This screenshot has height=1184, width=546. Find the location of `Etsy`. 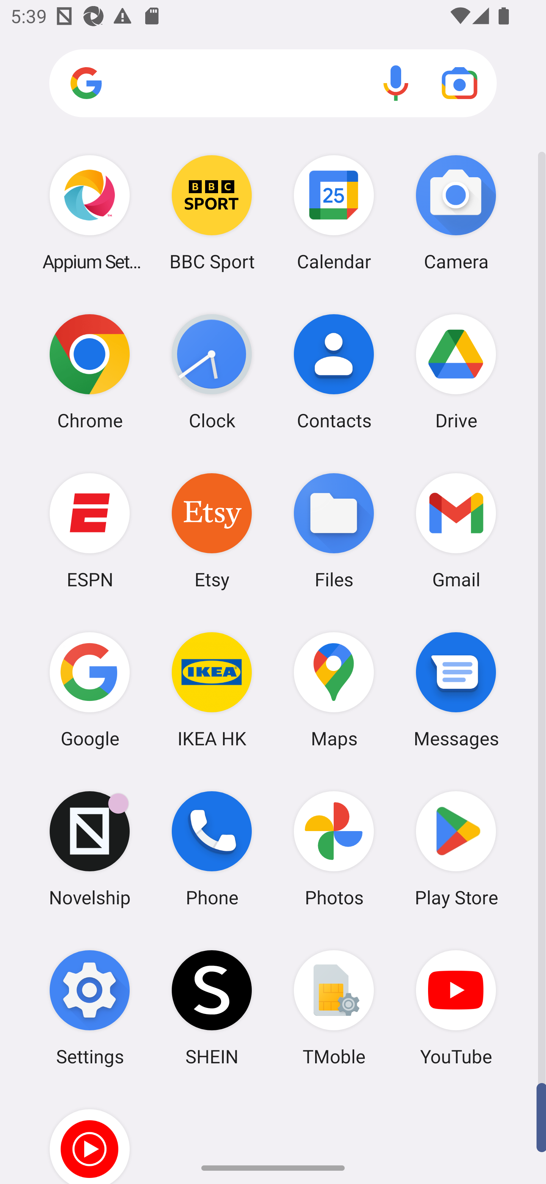

Etsy is located at coordinates (212, 530).